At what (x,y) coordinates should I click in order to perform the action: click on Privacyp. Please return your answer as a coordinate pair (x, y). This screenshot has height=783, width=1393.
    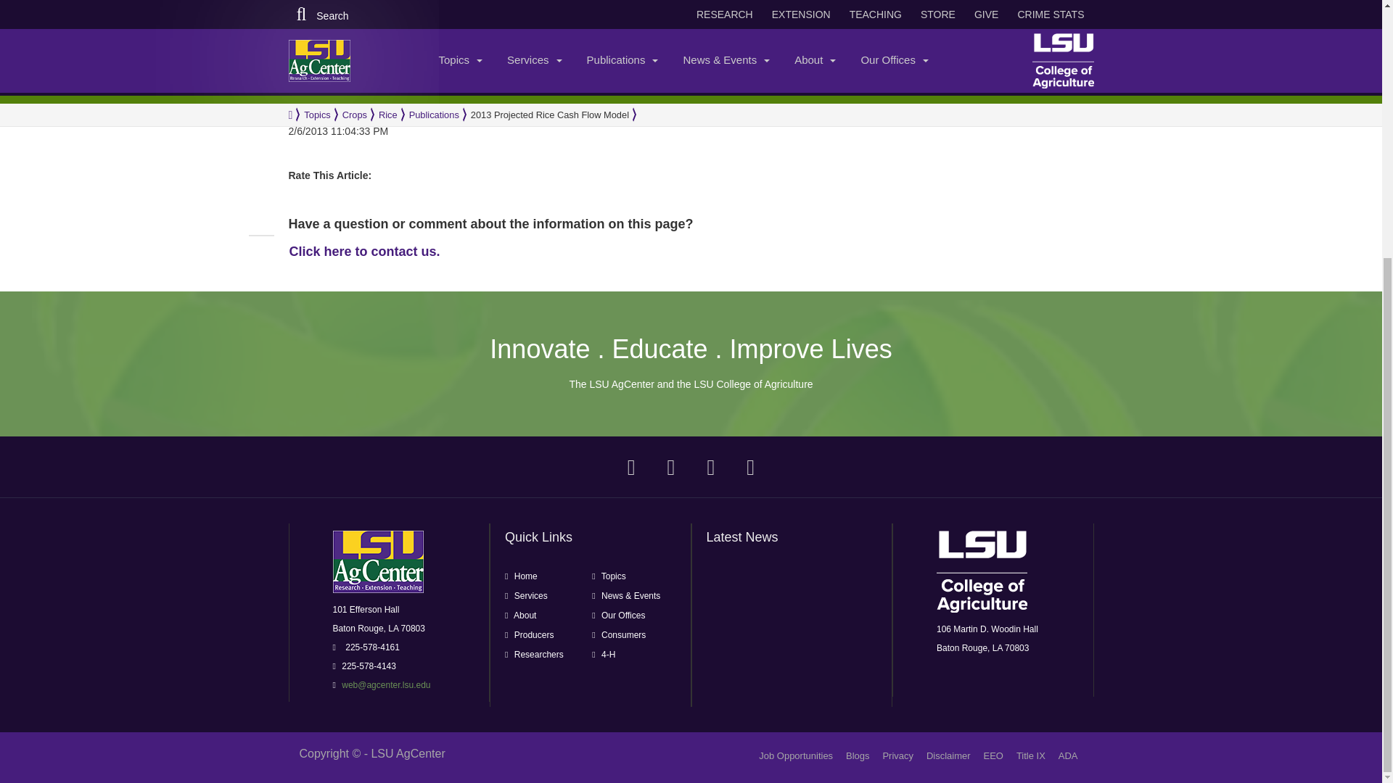
    Looking at the image, I should click on (897, 755).